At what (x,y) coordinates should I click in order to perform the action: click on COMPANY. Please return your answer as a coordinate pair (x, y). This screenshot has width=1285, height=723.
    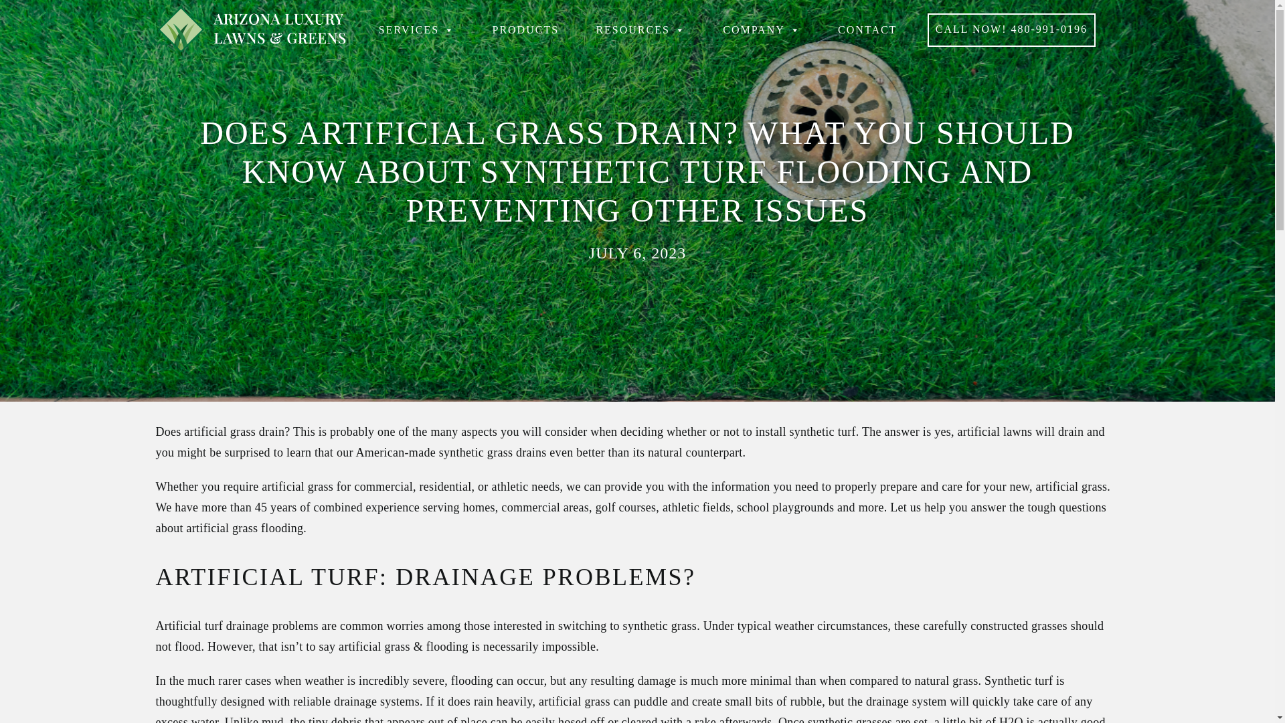
    Looking at the image, I should click on (762, 29).